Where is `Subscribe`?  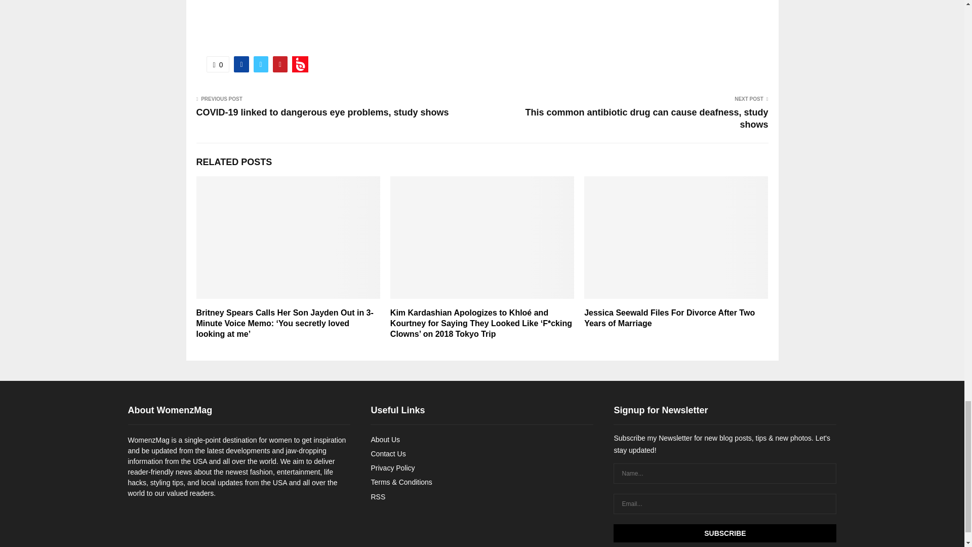 Subscribe is located at coordinates (724, 533).